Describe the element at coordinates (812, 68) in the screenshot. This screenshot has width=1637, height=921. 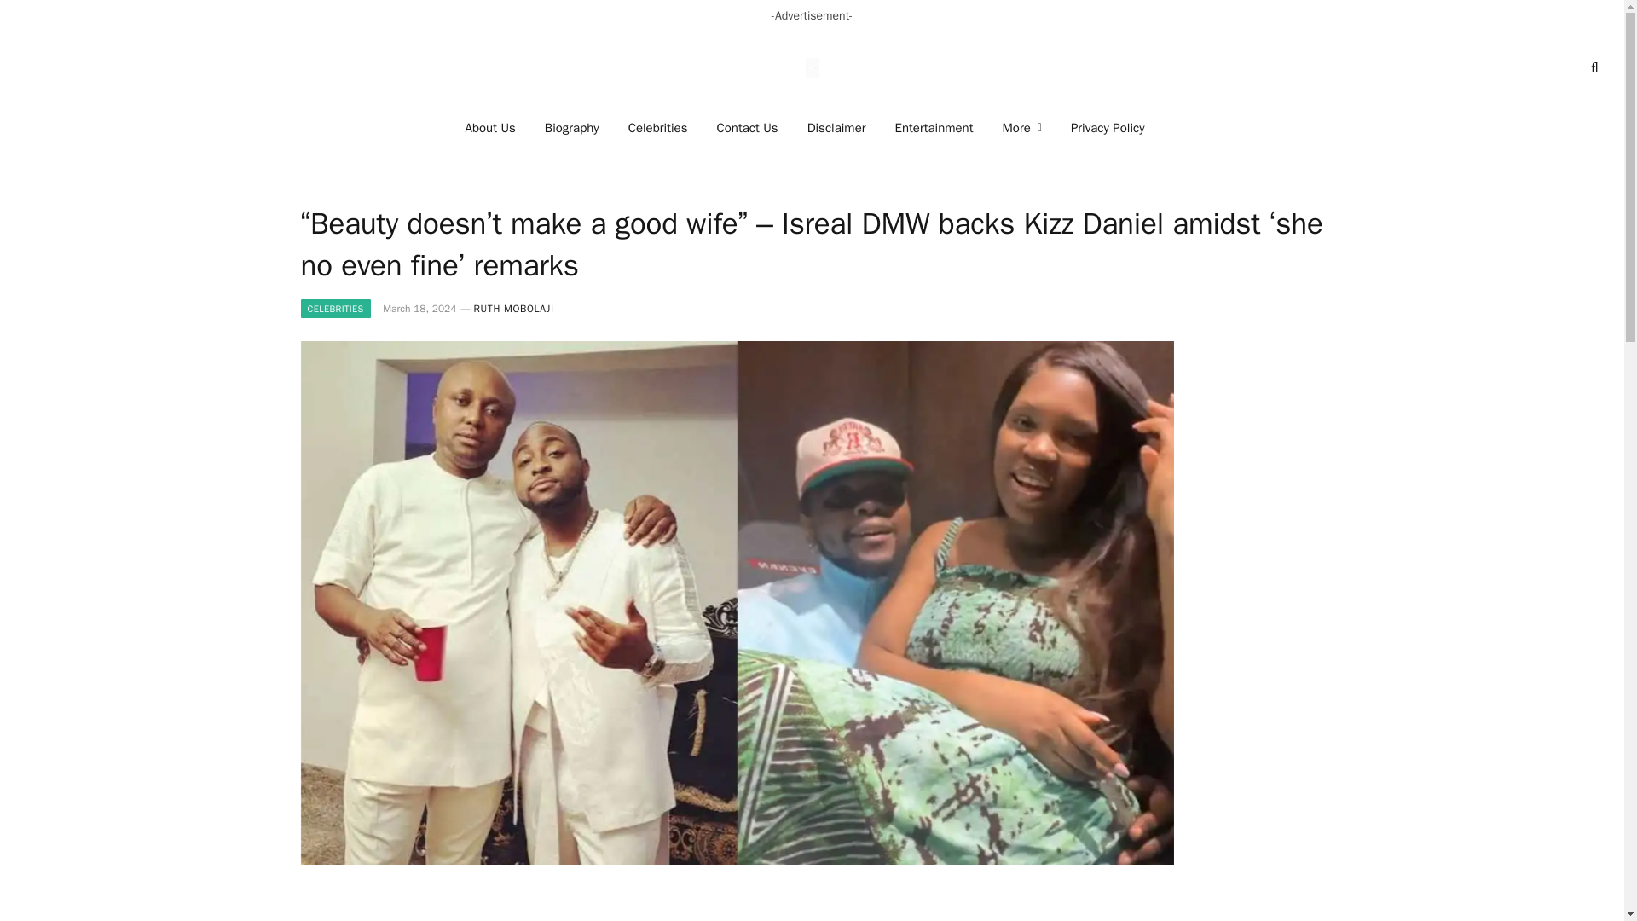
I see `Gossipinfo` at that location.